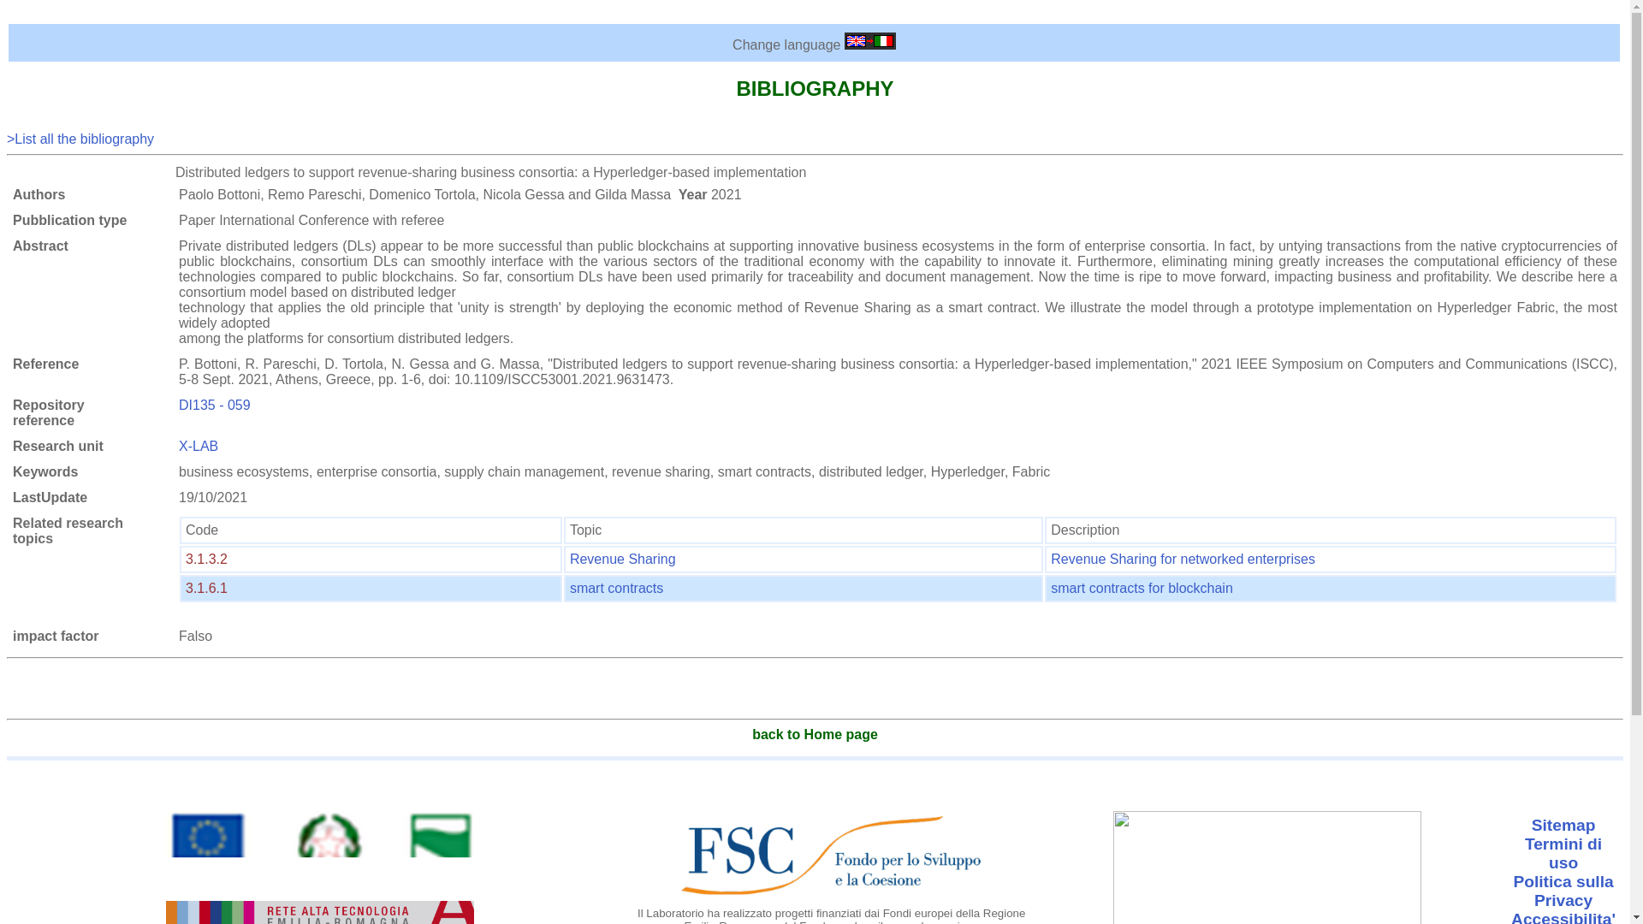  What do you see at coordinates (1563, 919) in the screenshot?
I see `Link to 'Accessibilita'' ` at bounding box center [1563, 919].